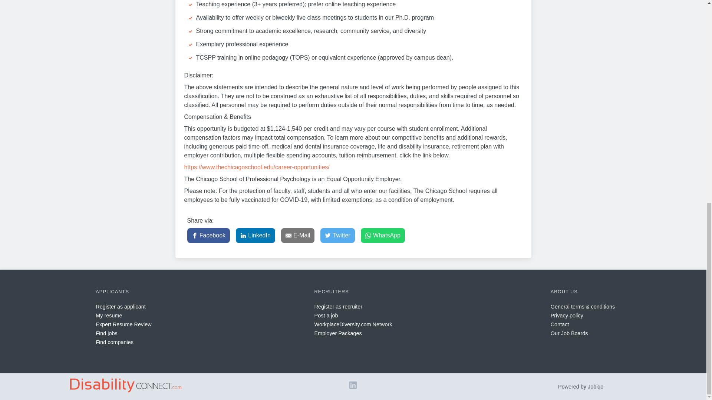 Image resolution: width=712 pixels, height=400 pixels. What do you see at coordinates (569, 333) in the screenshot?
I see `Our Job Boards` at bounding box center [569, 333].